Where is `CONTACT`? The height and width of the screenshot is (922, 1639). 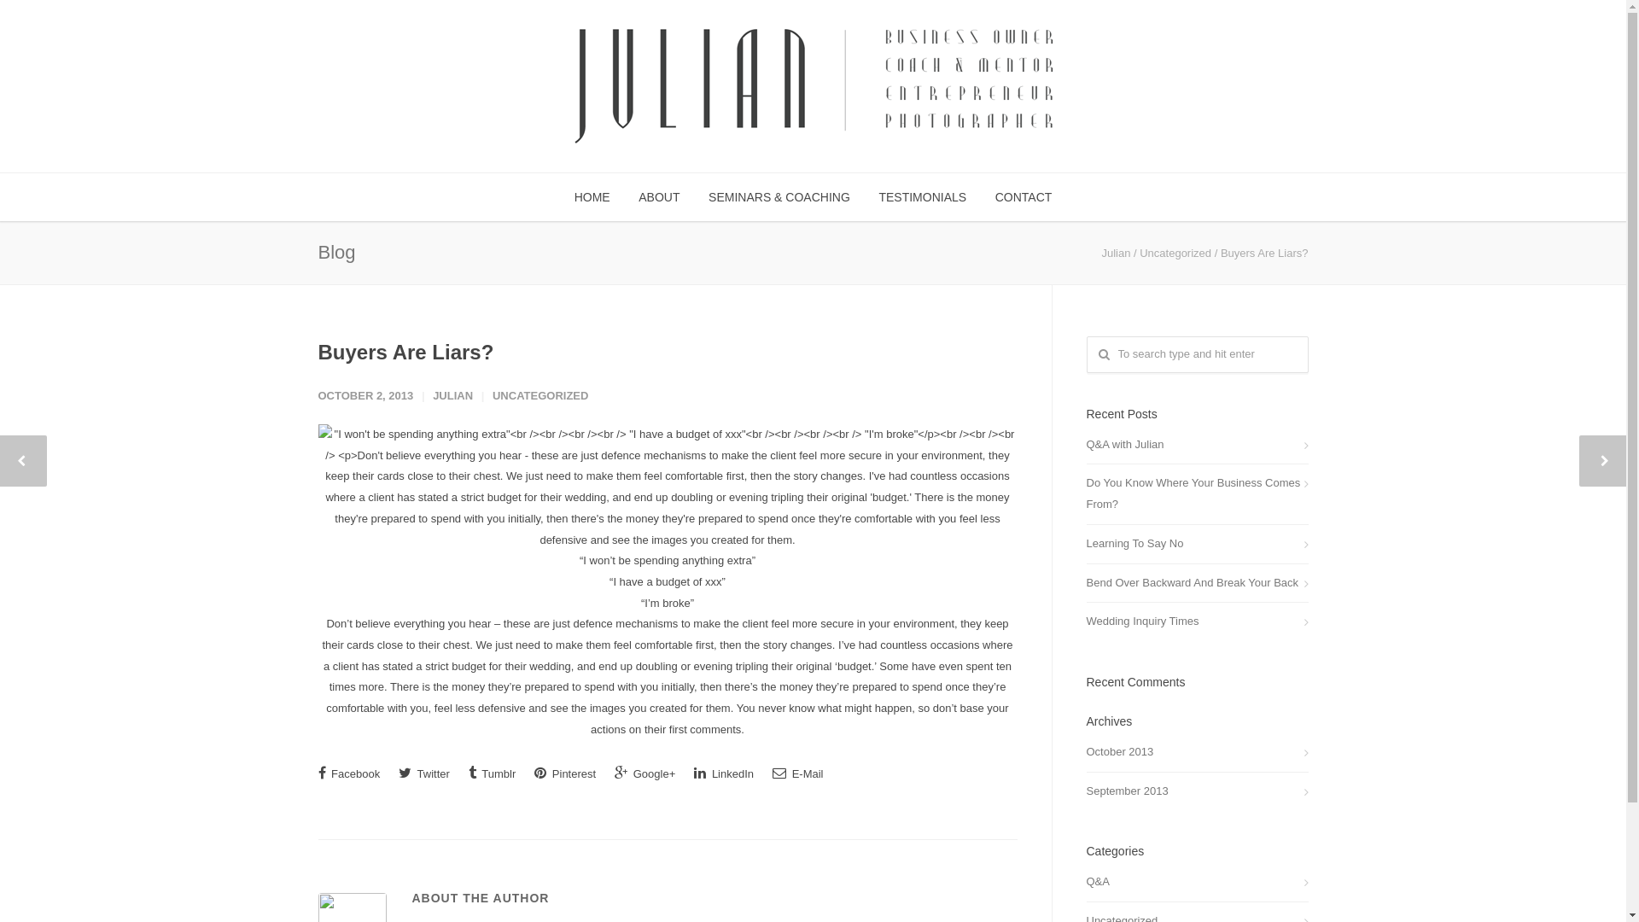
CONTACT is located at coordinates (1024, 197).